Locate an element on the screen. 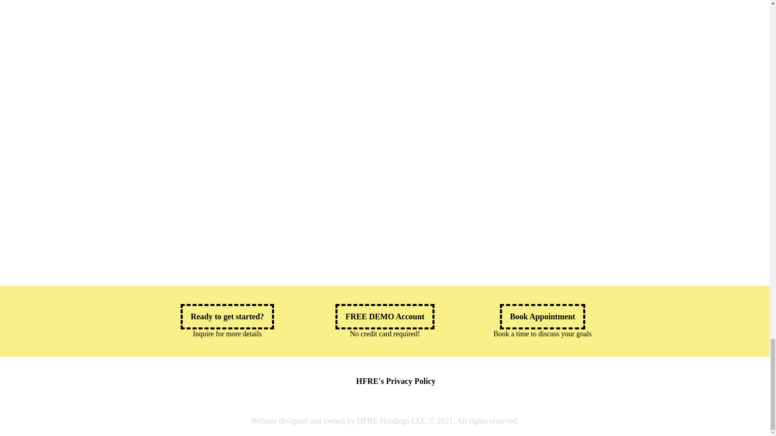  Ready to get started? is located at coordinates (228, 317).